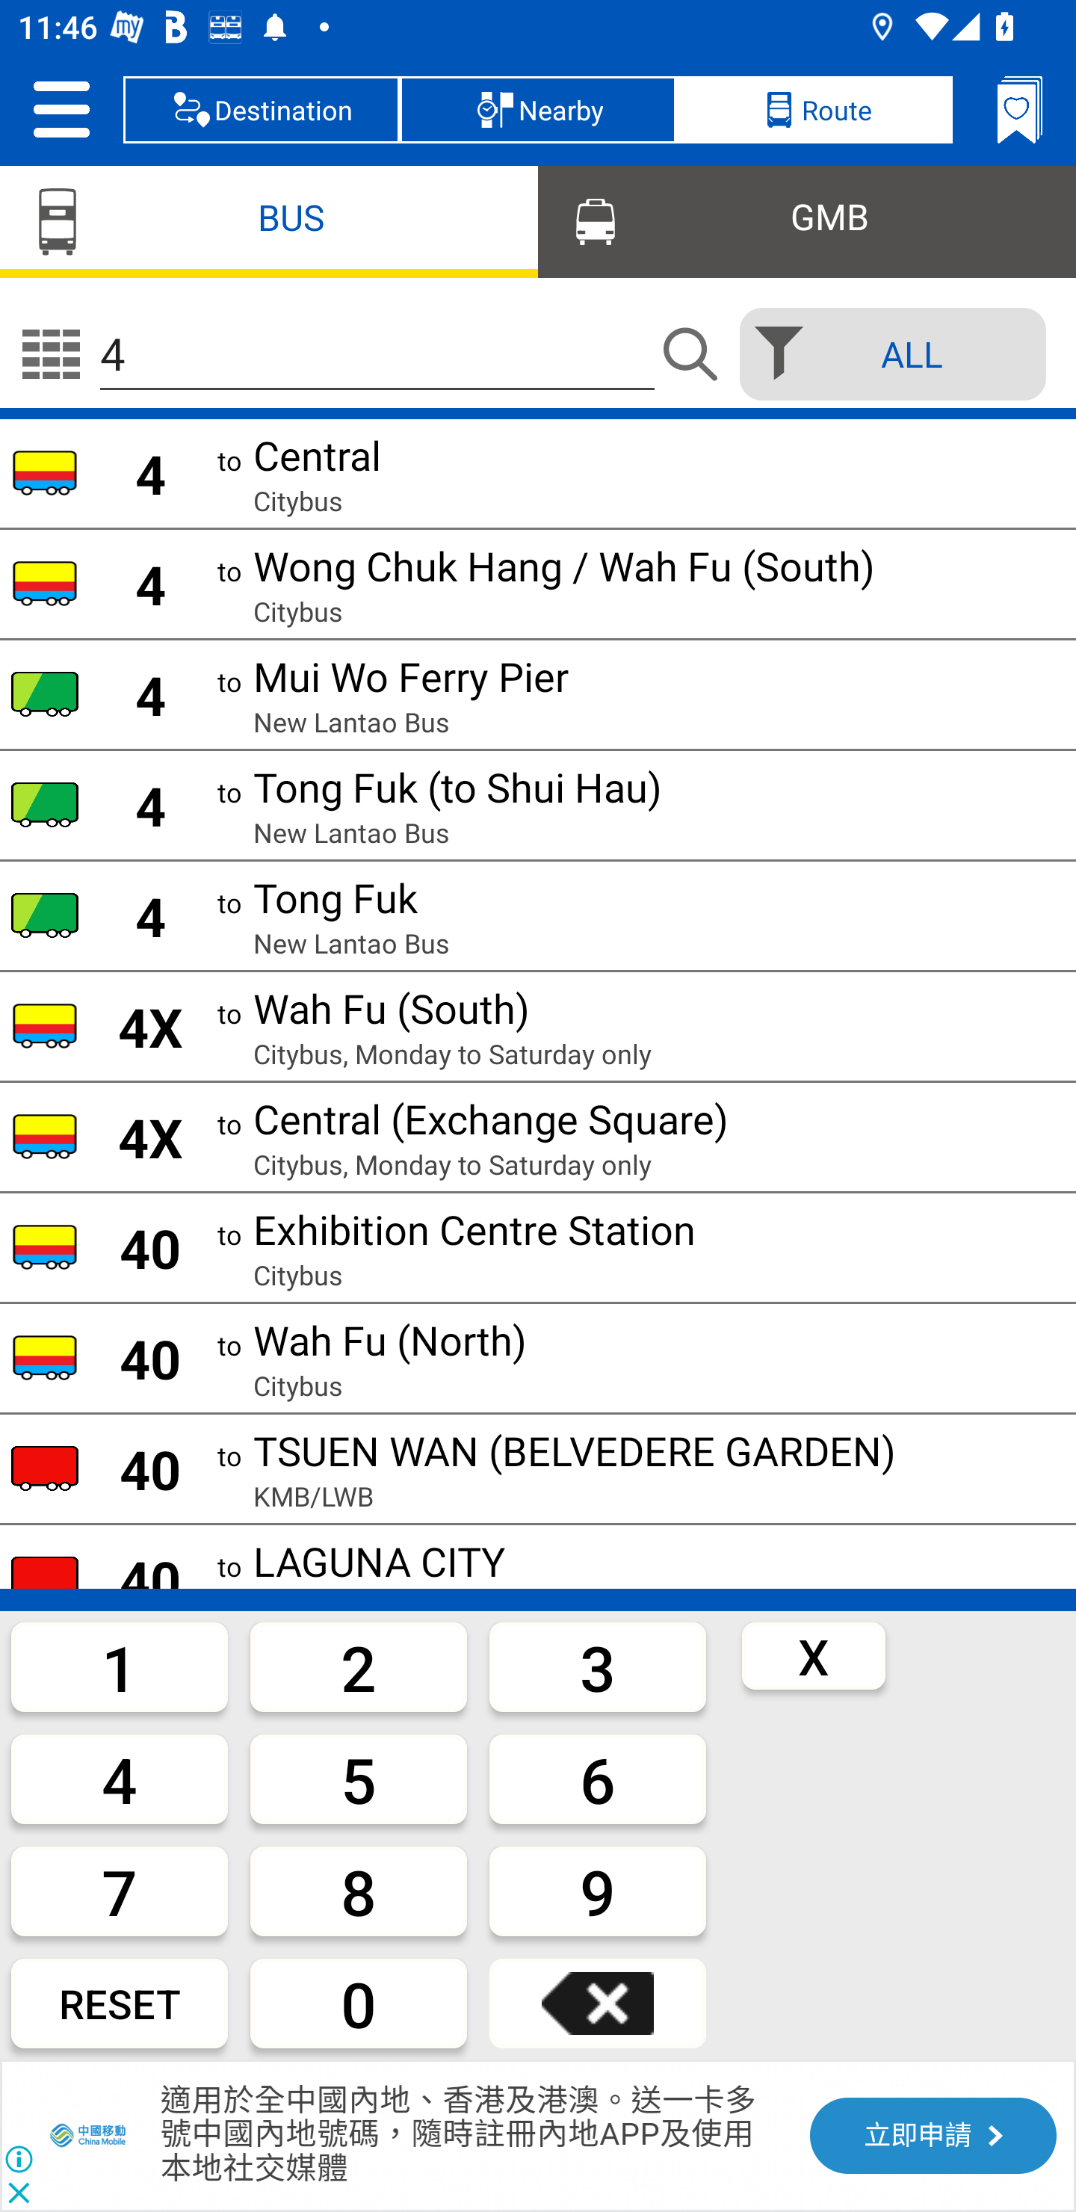  What do you see at coordinates (359, 1891) in the screenshot?
I see `8` at bounding box center [359, 1891].